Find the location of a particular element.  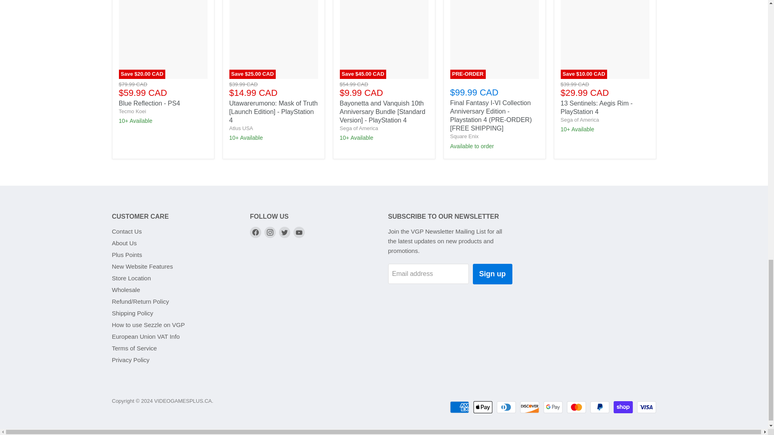

Atlus USA is located at coordinates (241, 128).